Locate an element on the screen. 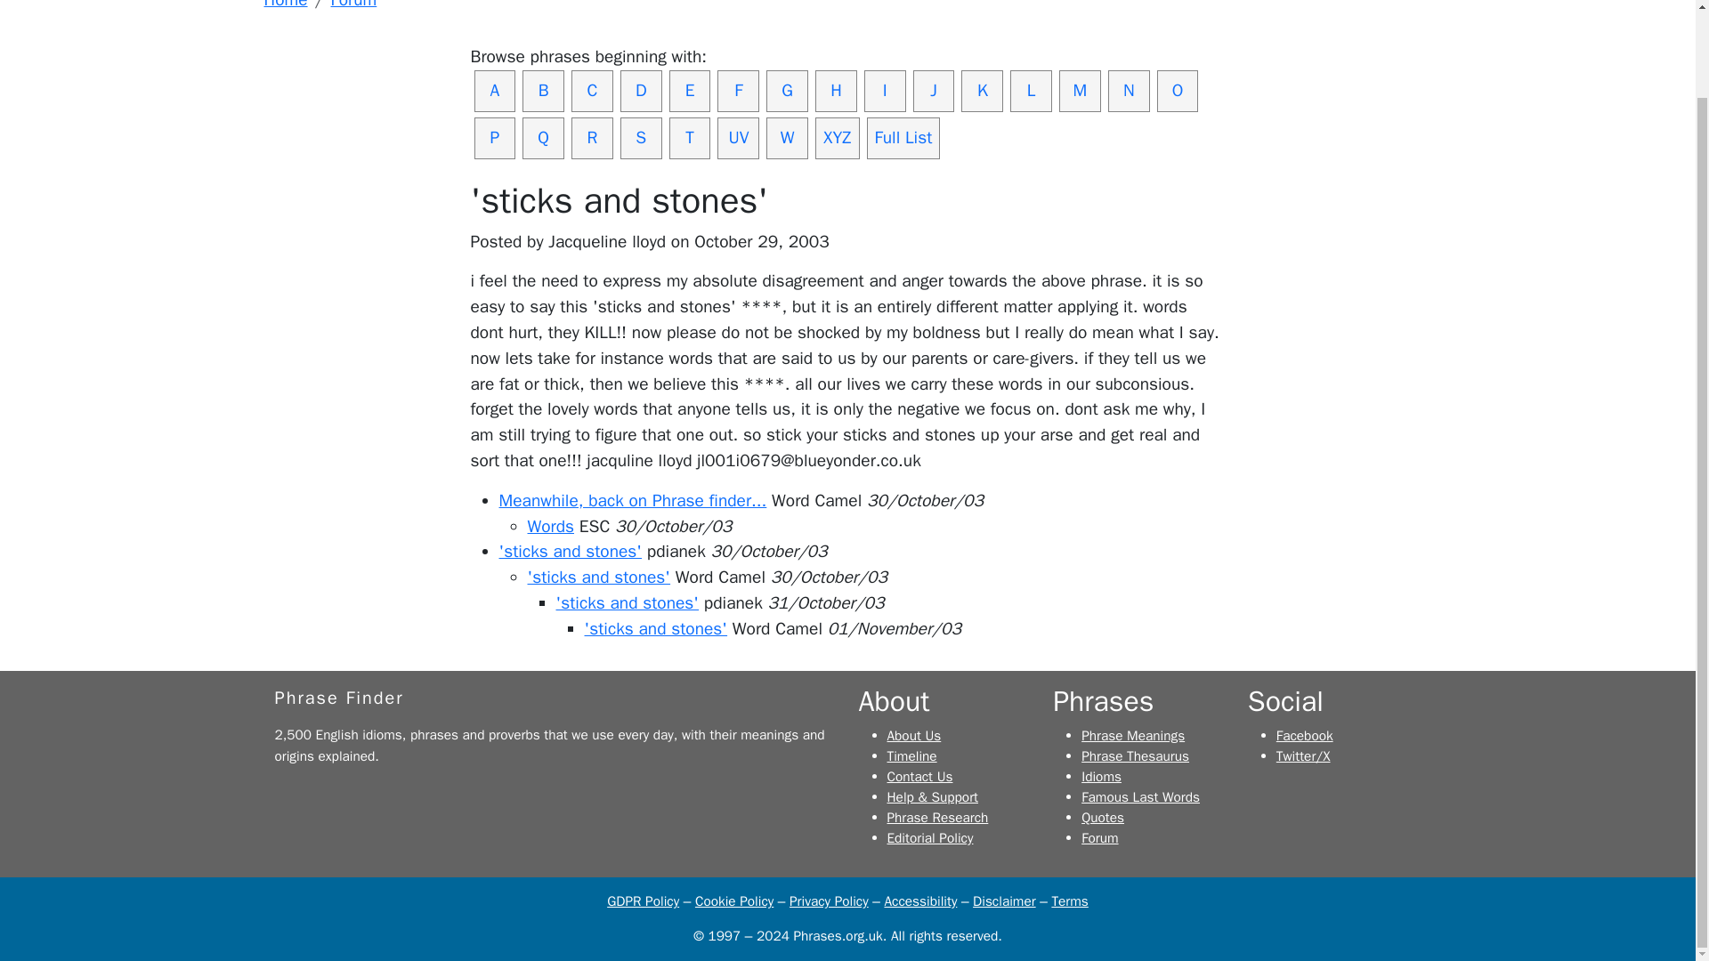  'sticks and stones' is located at coordinates (655, 629).